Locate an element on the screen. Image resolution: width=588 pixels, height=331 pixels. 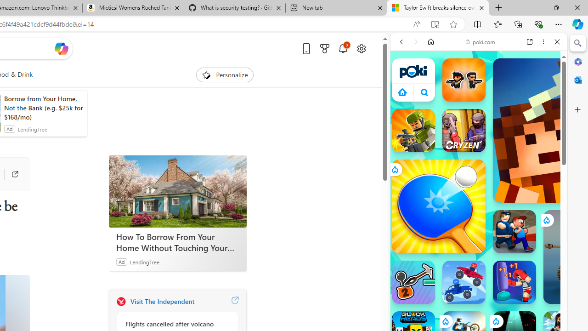
Zombie Rush Zombie Rush is located at coordinates (464, 80).